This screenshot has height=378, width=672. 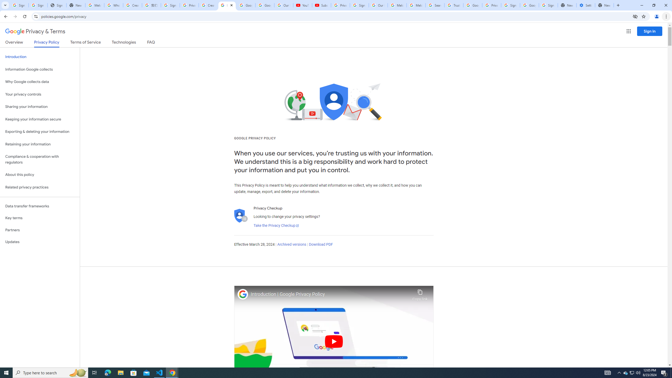 What do you see at coordinates (330, 294) in the screenshot?
I see `Introduction | Google Privacy Policy` at bounding box center [330, 294].